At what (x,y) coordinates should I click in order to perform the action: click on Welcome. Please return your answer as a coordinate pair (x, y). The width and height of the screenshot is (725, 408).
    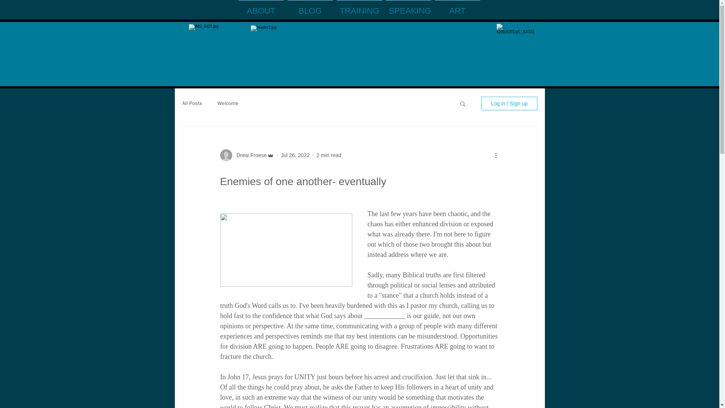
    Looking at the image, I should click on (228, 103).